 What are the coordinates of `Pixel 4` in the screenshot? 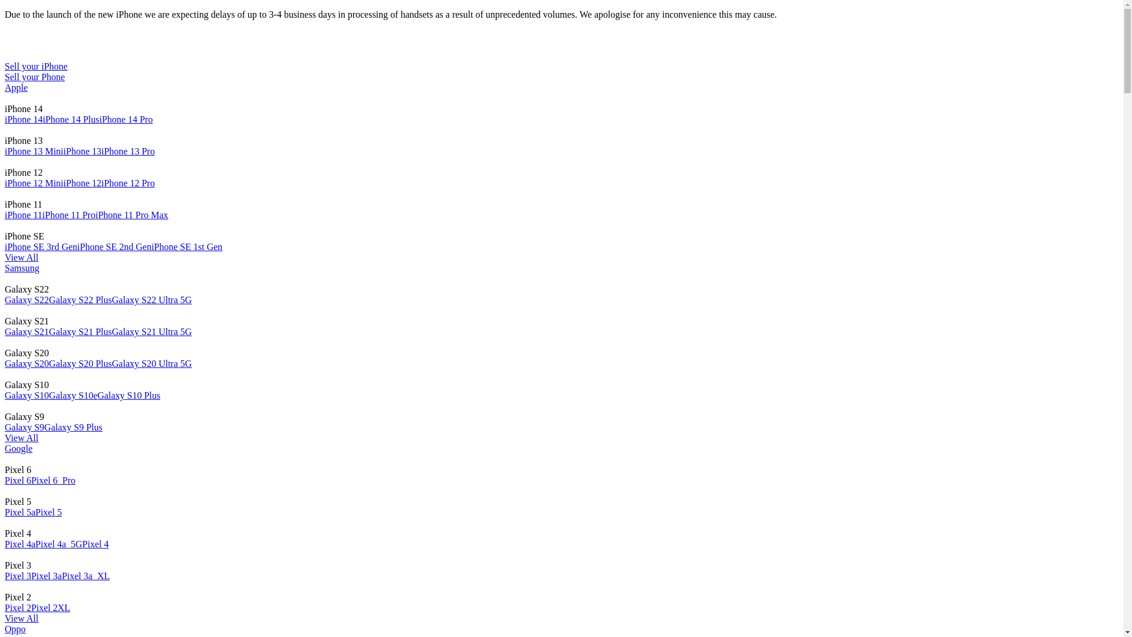 It's located at (96, 544).